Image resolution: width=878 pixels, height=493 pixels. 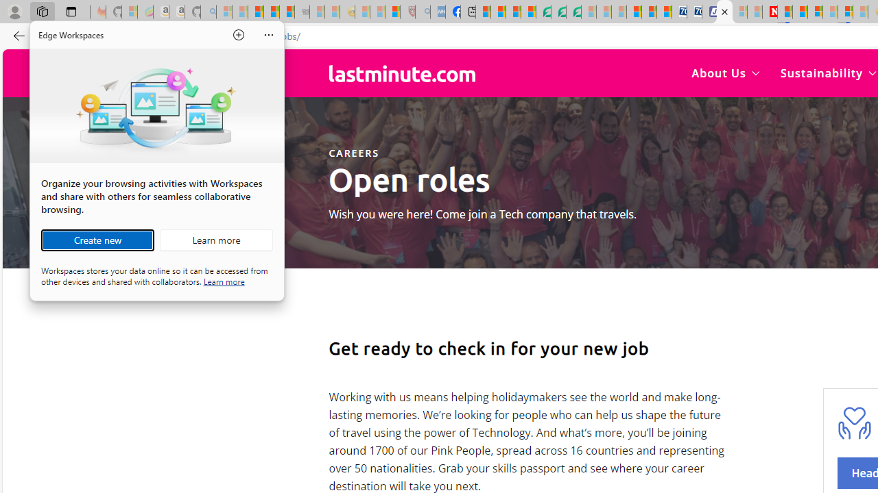 I want to click on Local - MSN, so click(x=392, y=12).